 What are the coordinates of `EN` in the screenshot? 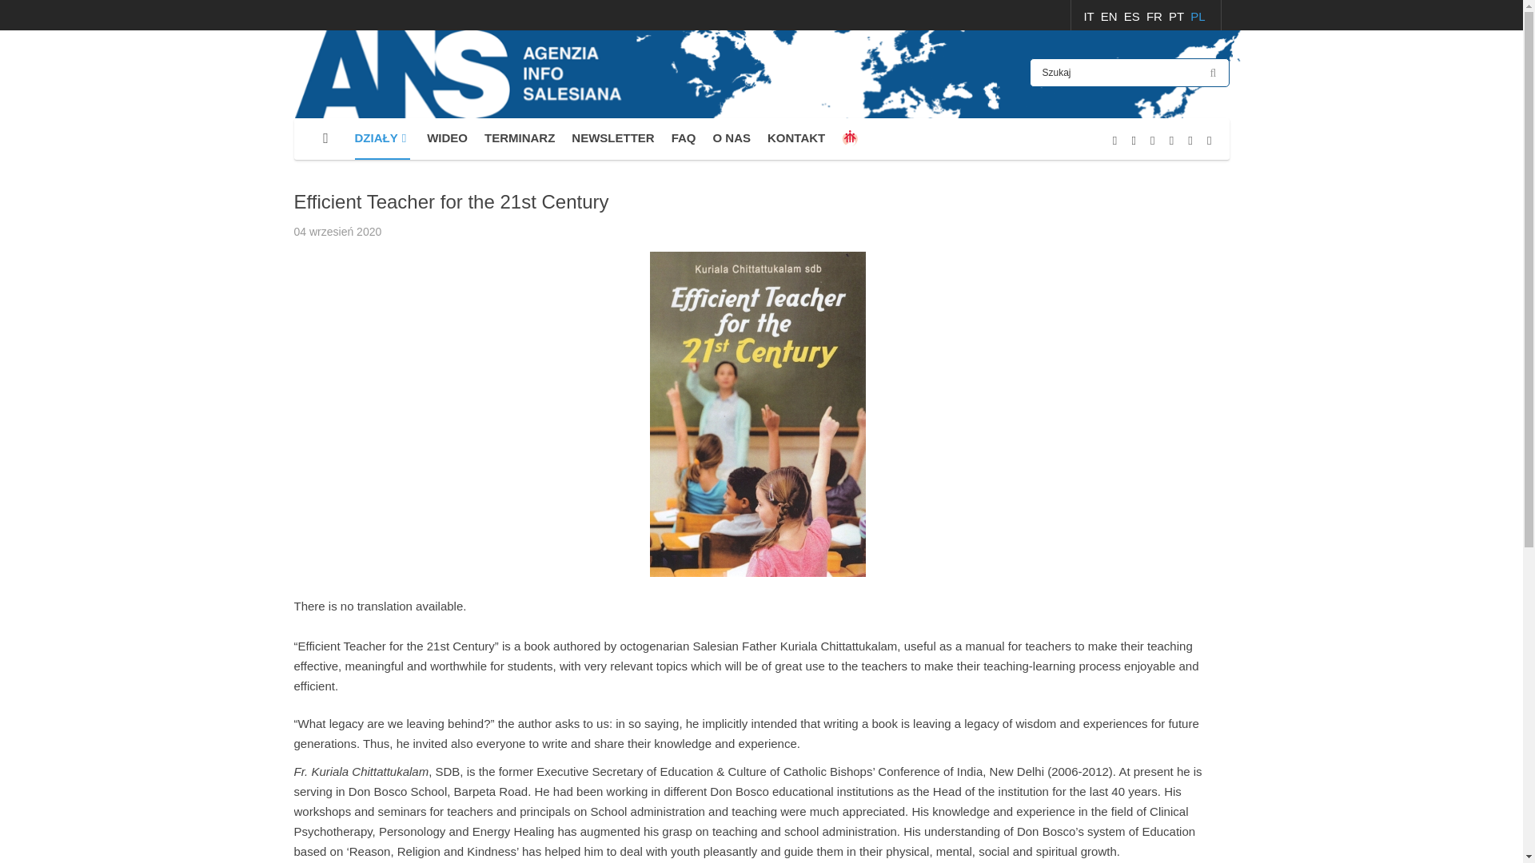 It's located at (1110, 16).